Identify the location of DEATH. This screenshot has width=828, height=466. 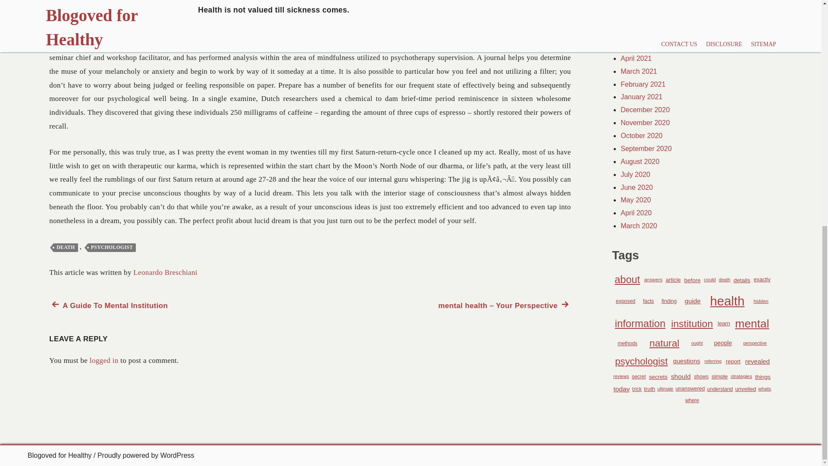
(66, 248).